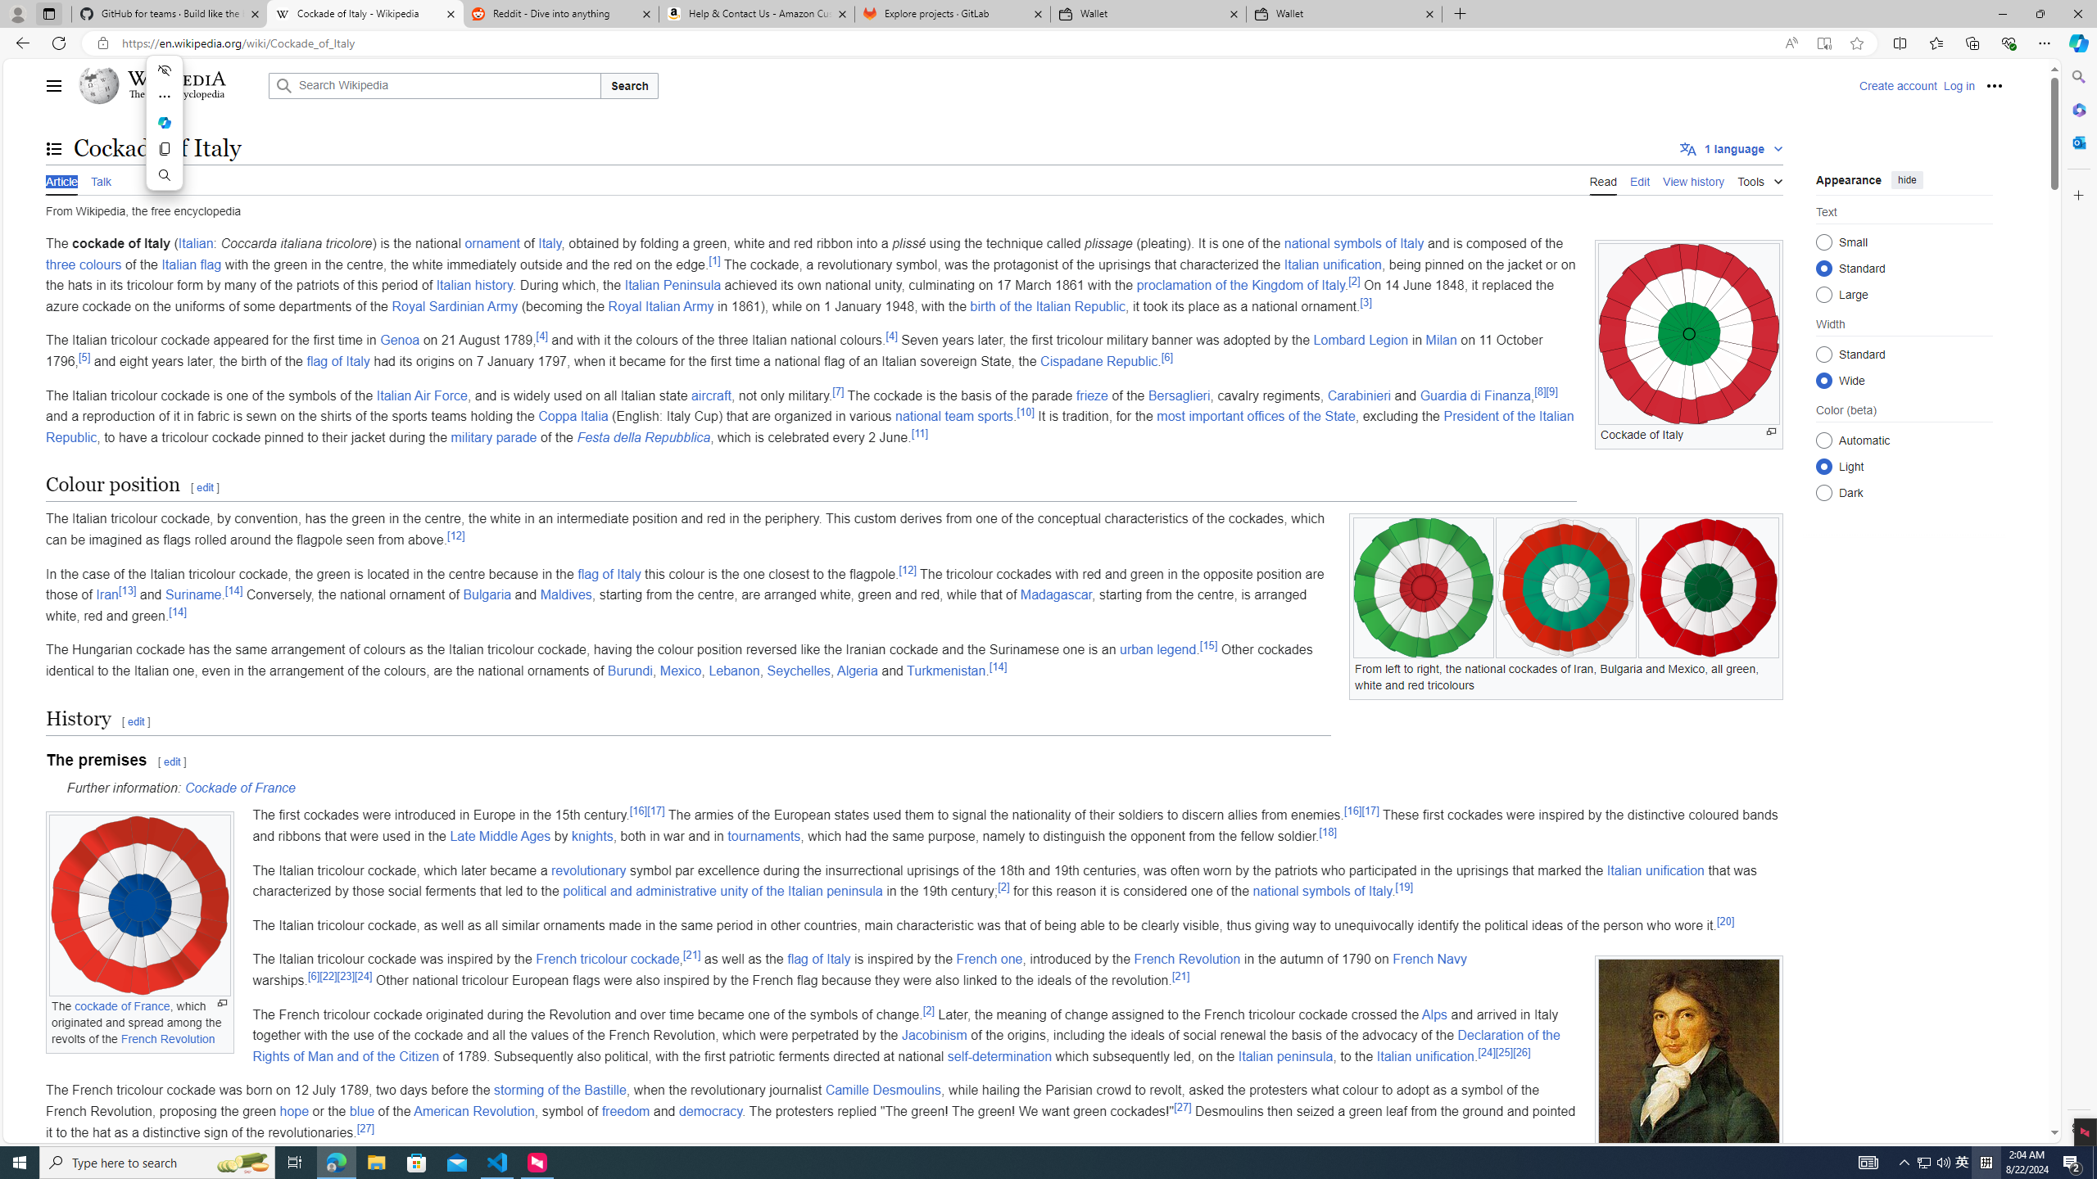  I want to click on [11], so click(919, 433).